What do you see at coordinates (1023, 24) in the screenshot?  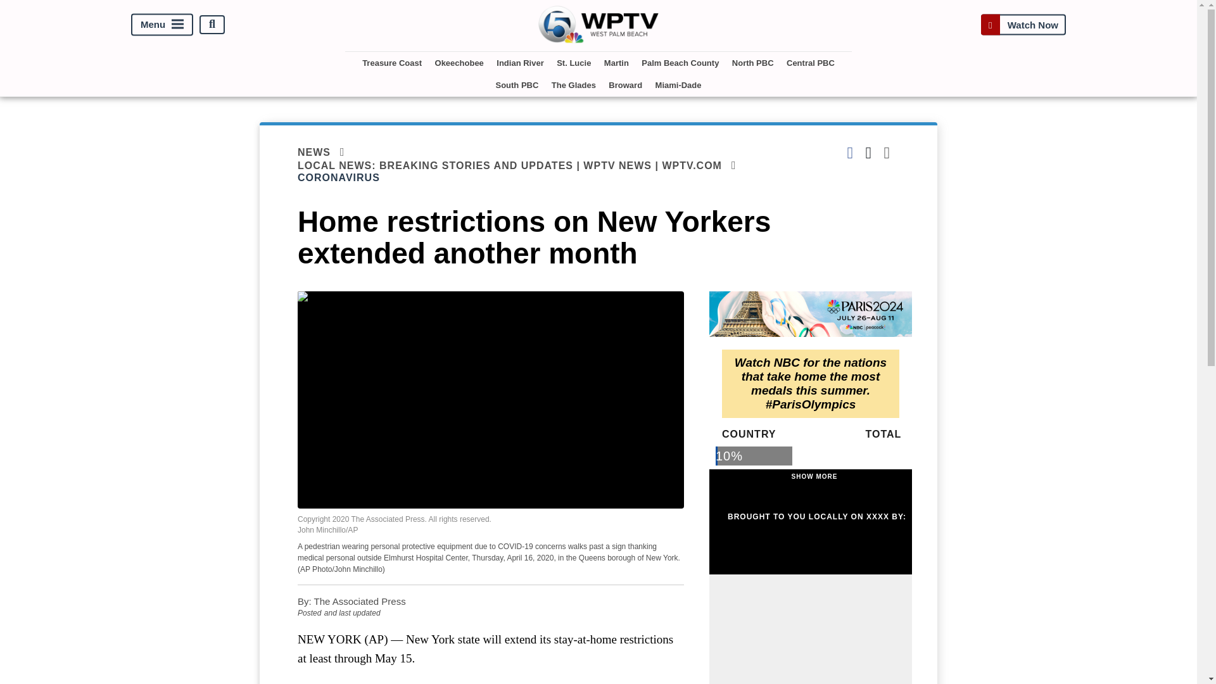 I see `Watch Now` at bounding box center [1023, 24].